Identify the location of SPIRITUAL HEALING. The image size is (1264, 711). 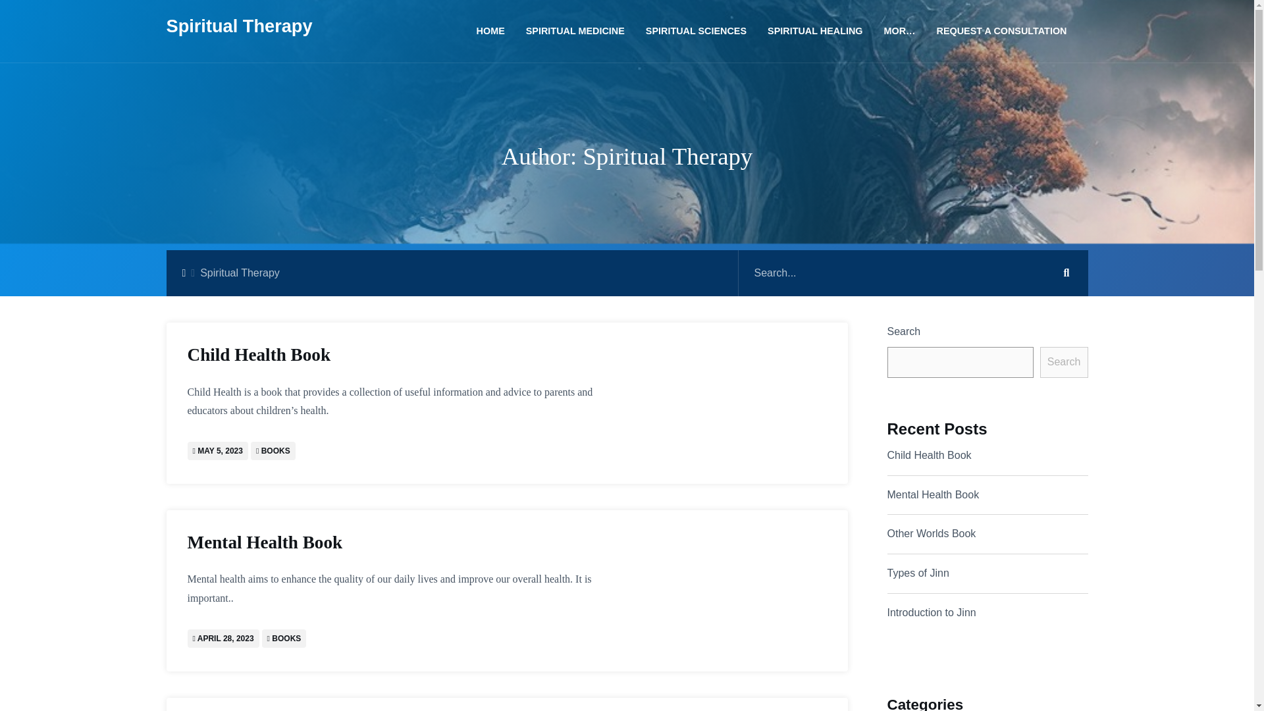
(815, 32).